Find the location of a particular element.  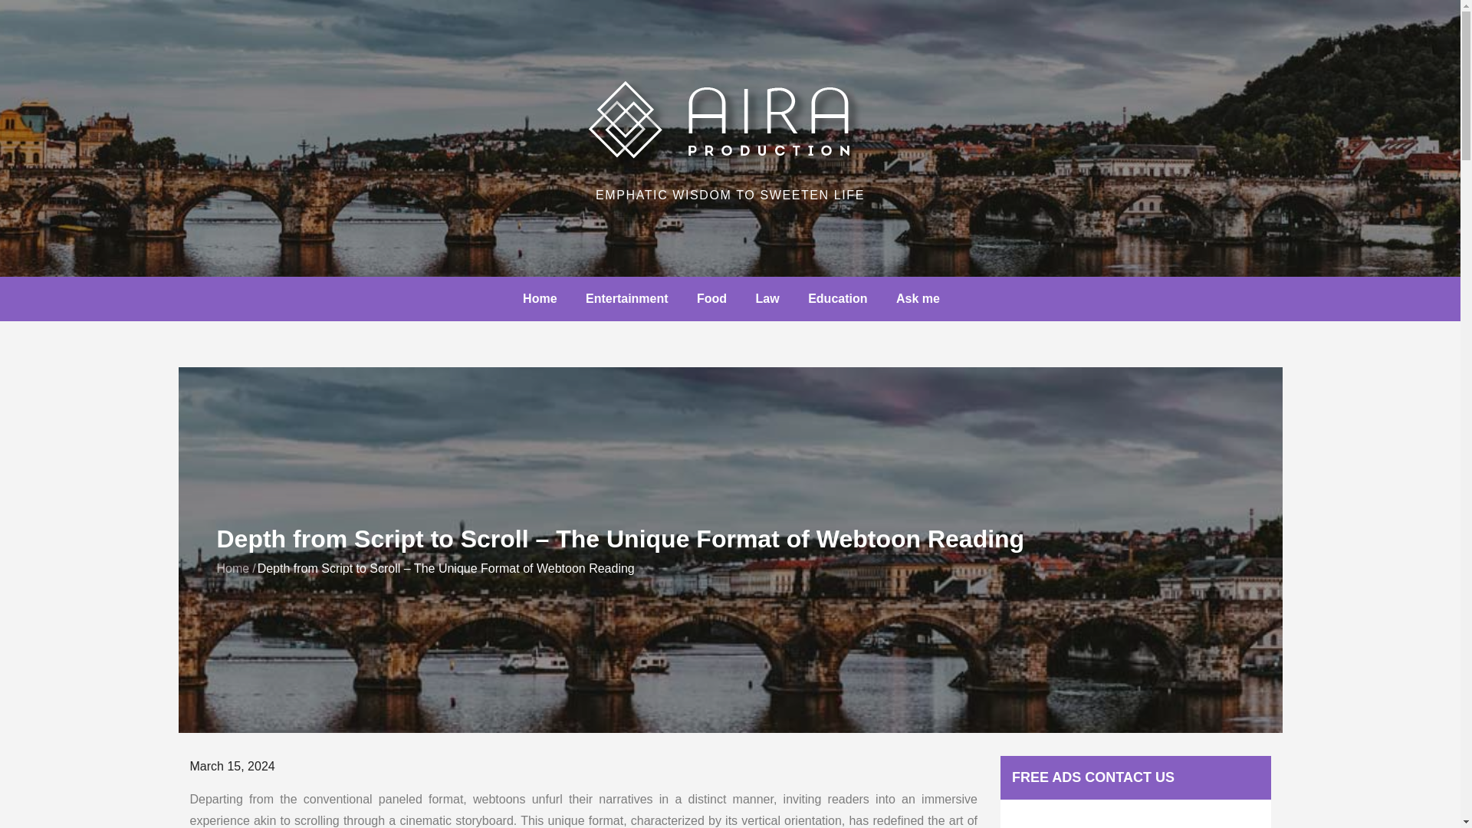

Entertainment is located at coordinates (627, 299).